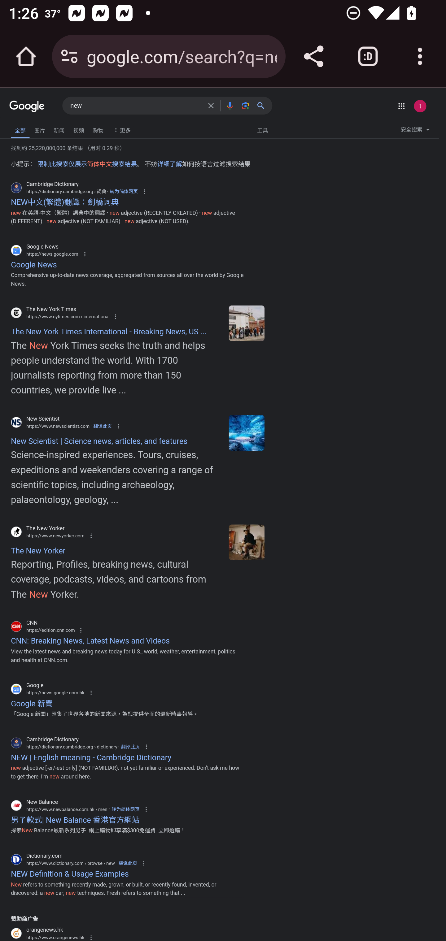  Describe the element at coordinates (420, 56) in the screenshot. I see `Customize and control Google Chrome` at that location.